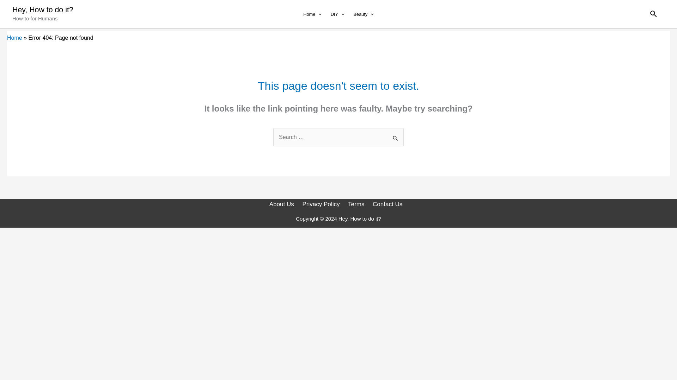 The height and width of the screenshot is (380, 677). I want to click on Terms, so click(357, 204).